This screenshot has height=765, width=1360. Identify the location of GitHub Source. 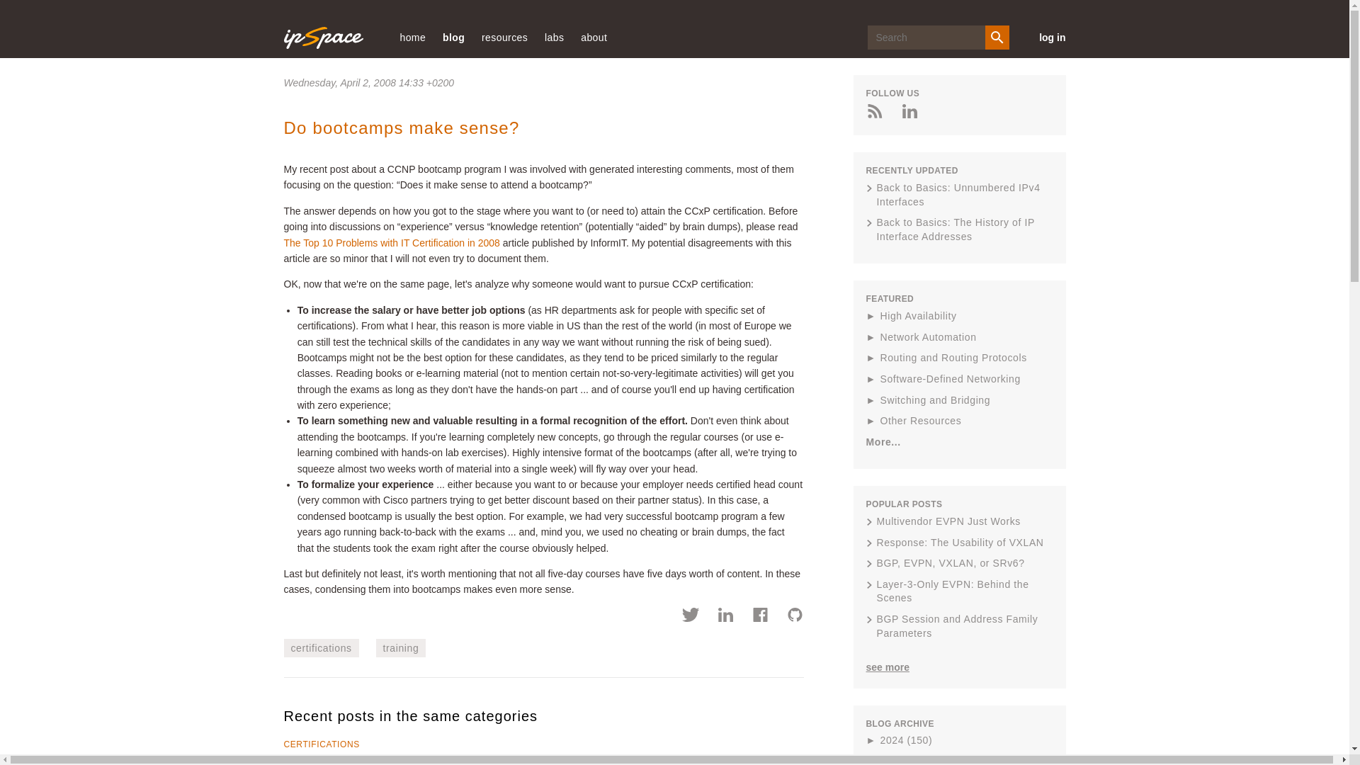
(795, 616).